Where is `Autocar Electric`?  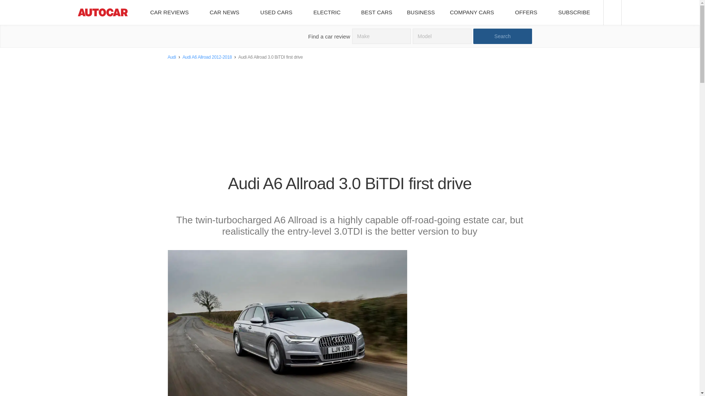 Autocar Electric is located at coordinates (329, 12).